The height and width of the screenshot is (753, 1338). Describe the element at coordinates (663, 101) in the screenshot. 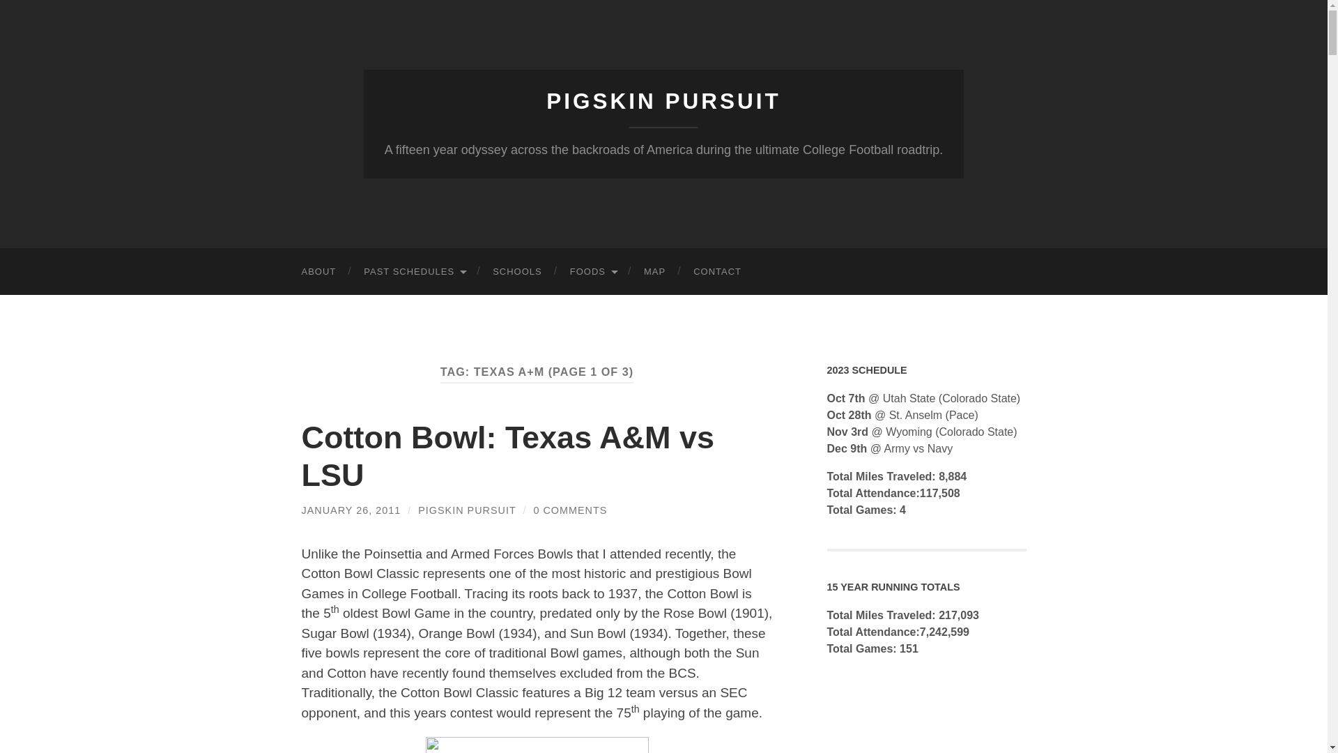

I see `PIGSKIN PURSUIT` at that location.